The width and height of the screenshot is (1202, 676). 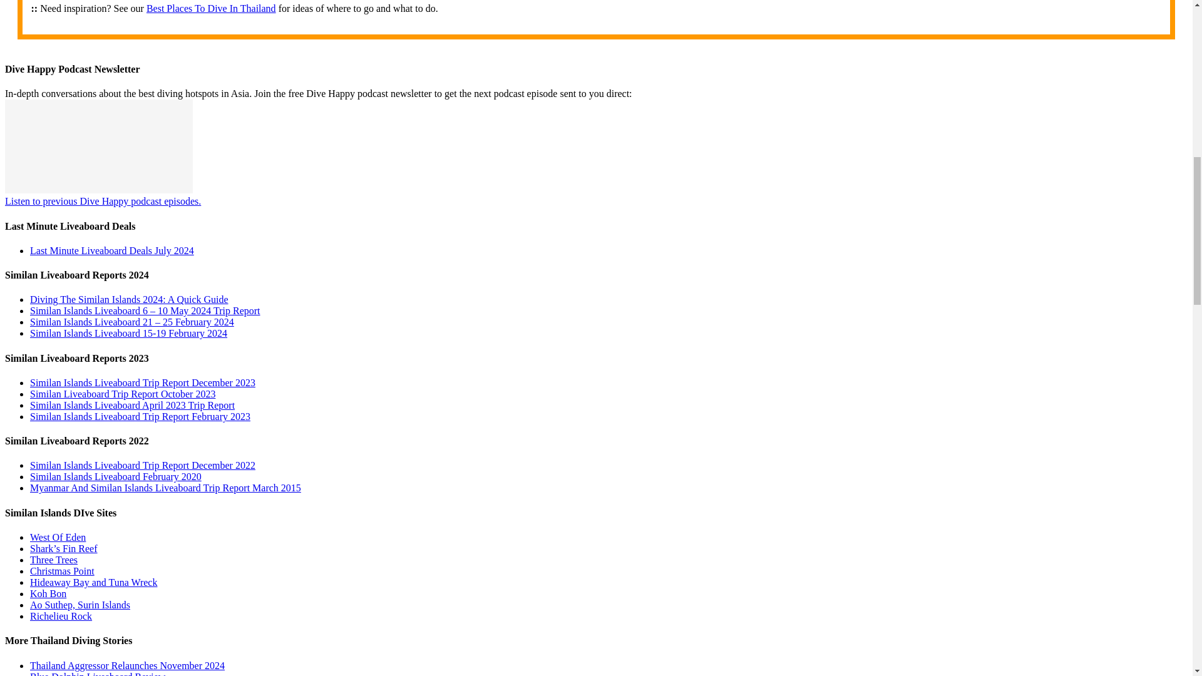 What do you see at coordinates (116, 476) in the screenshot?
I see `Similan Islands Liveaboard February 2020` at bounding box center [116, 476].